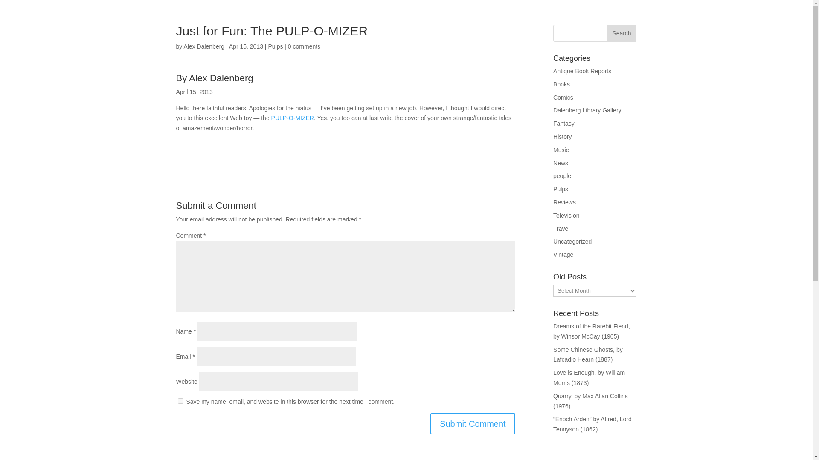 The image size is (819, 460). What do you see at coordinates (473, 423) in the screenshot?
I see `Submit Comment` at bounding box center [473, 423].